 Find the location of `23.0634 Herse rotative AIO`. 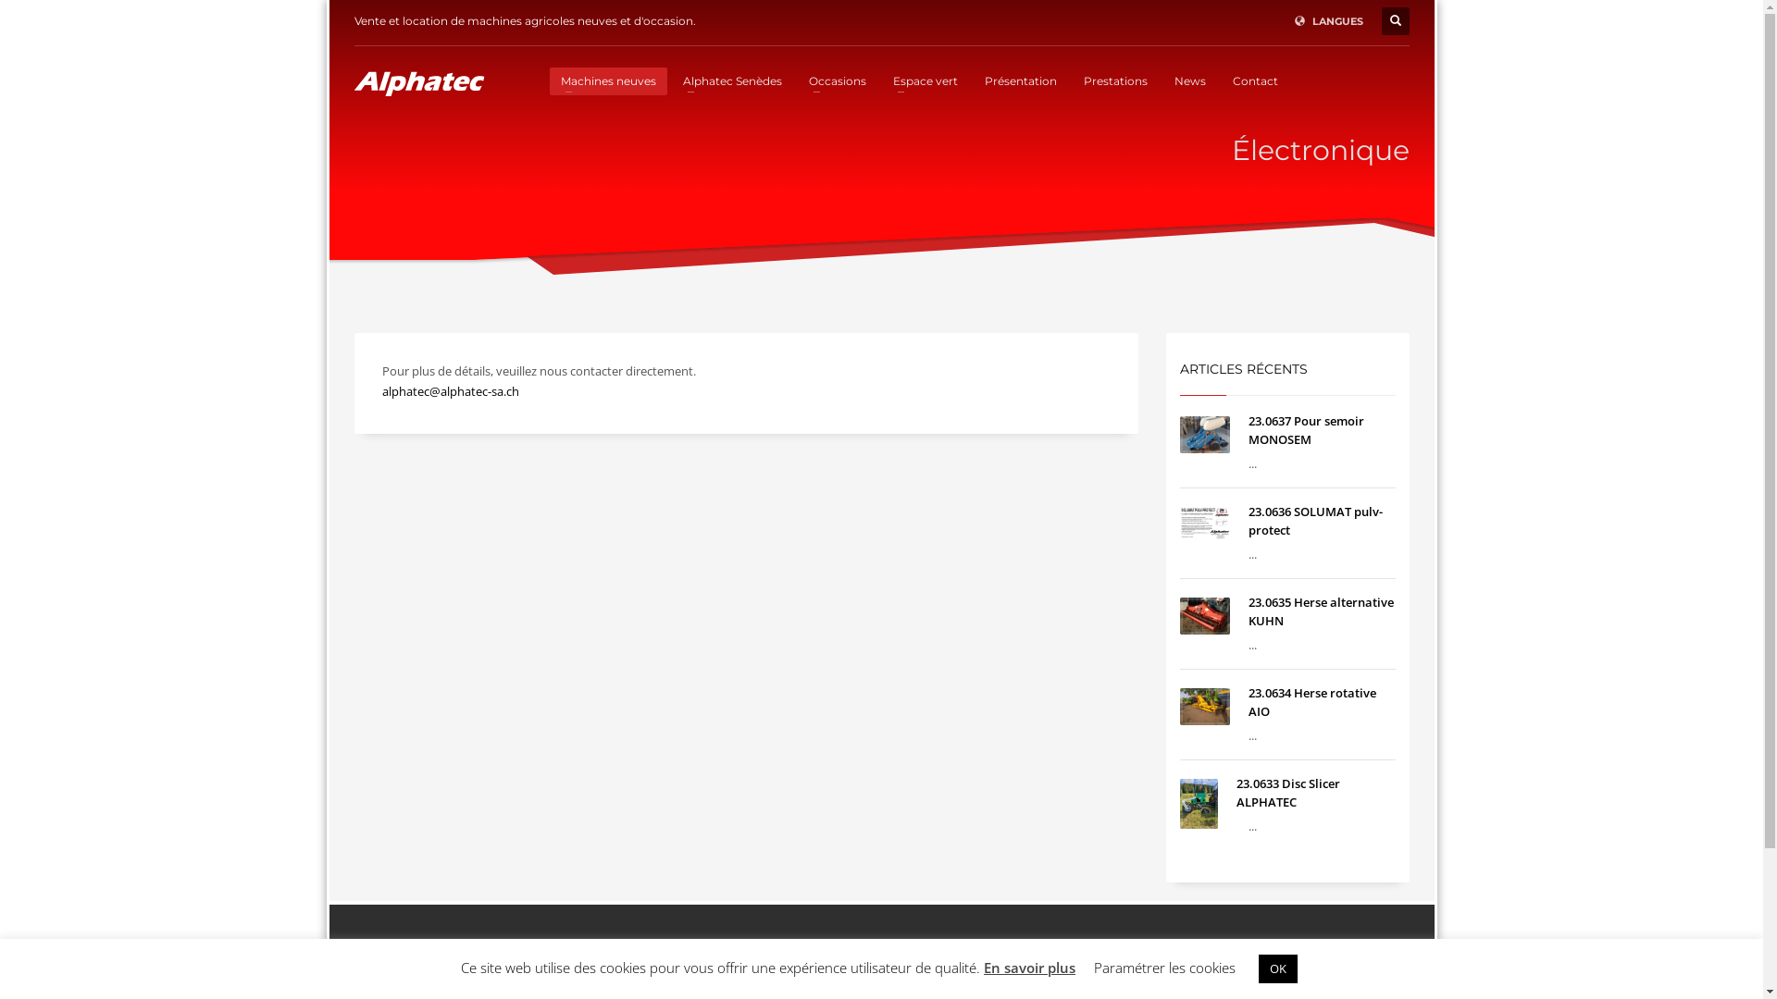

23.0634 Herse rotative AIO is located at coordinates (1312, 702).